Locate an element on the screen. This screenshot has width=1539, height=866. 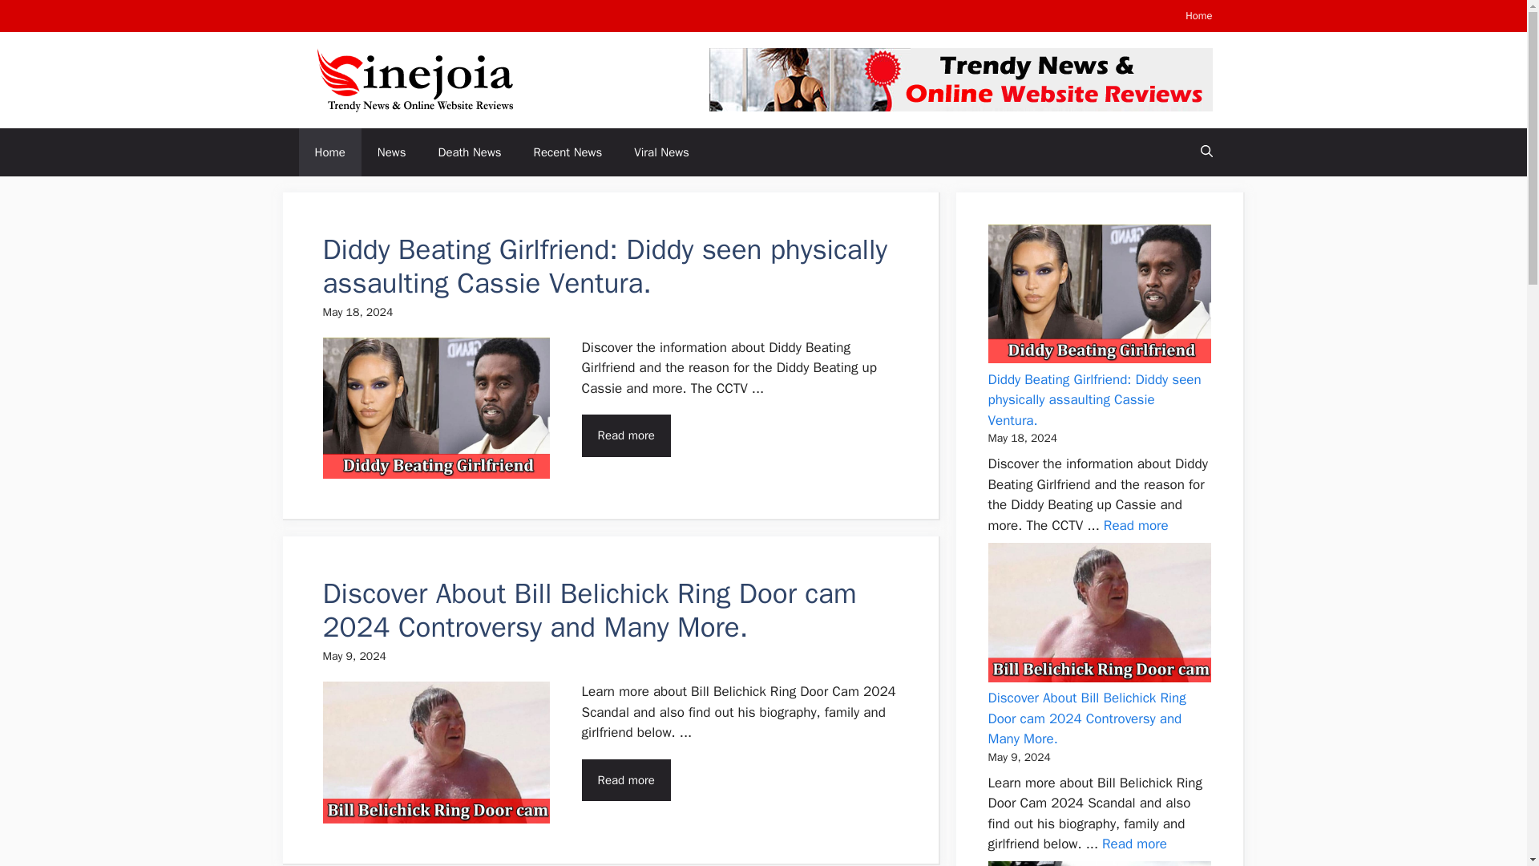
Read more is located at coordinates (1135, 525).